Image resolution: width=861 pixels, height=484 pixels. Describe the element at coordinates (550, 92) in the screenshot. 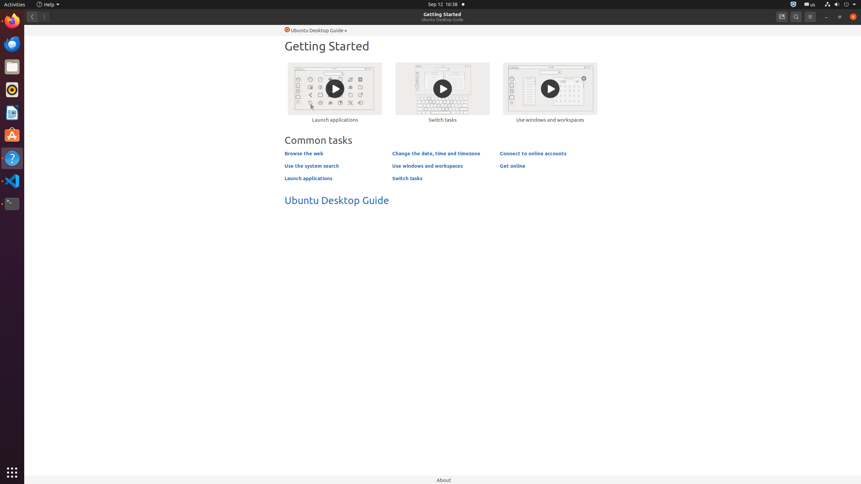

I see `Use windows and workspaces` at that location.